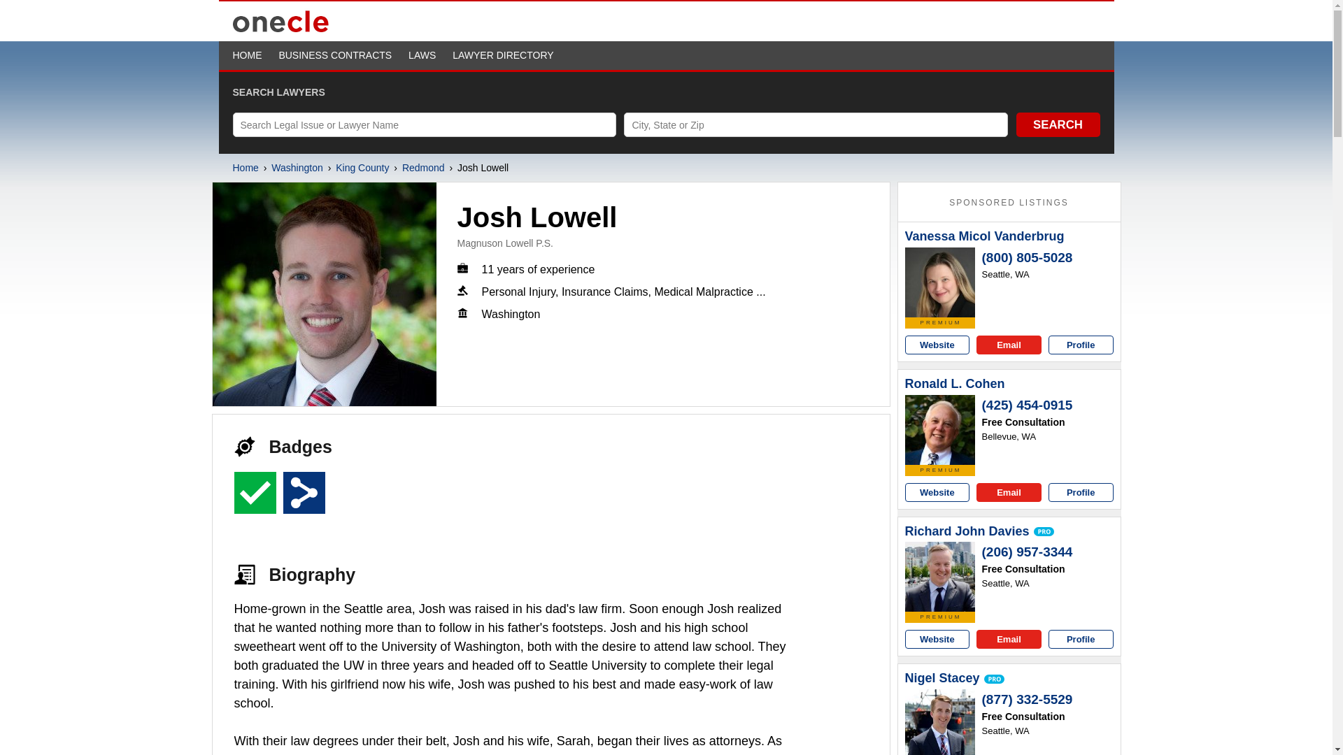  I want to click on Search Legal Issue or Lawyer Name, so click(424, 124).